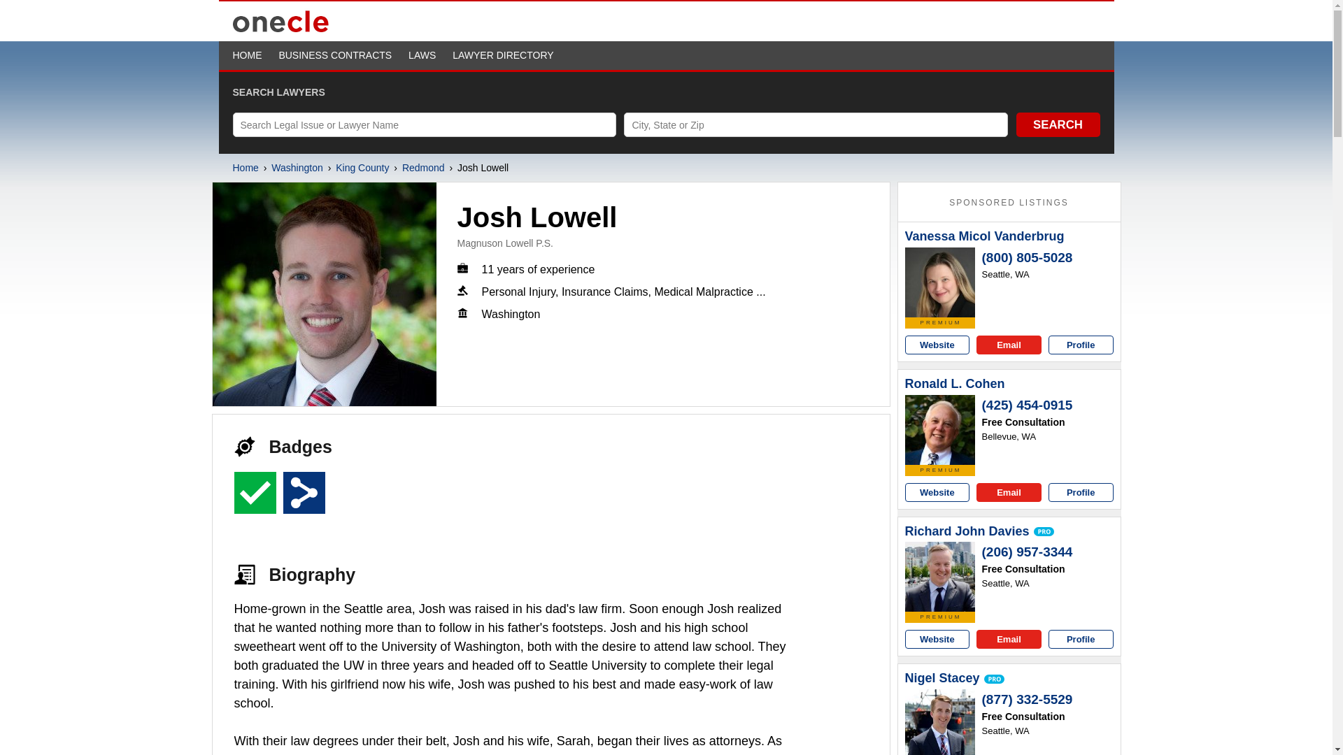  I want to click on Search Legal Issue or Lawyer Name, so click(424, 124).